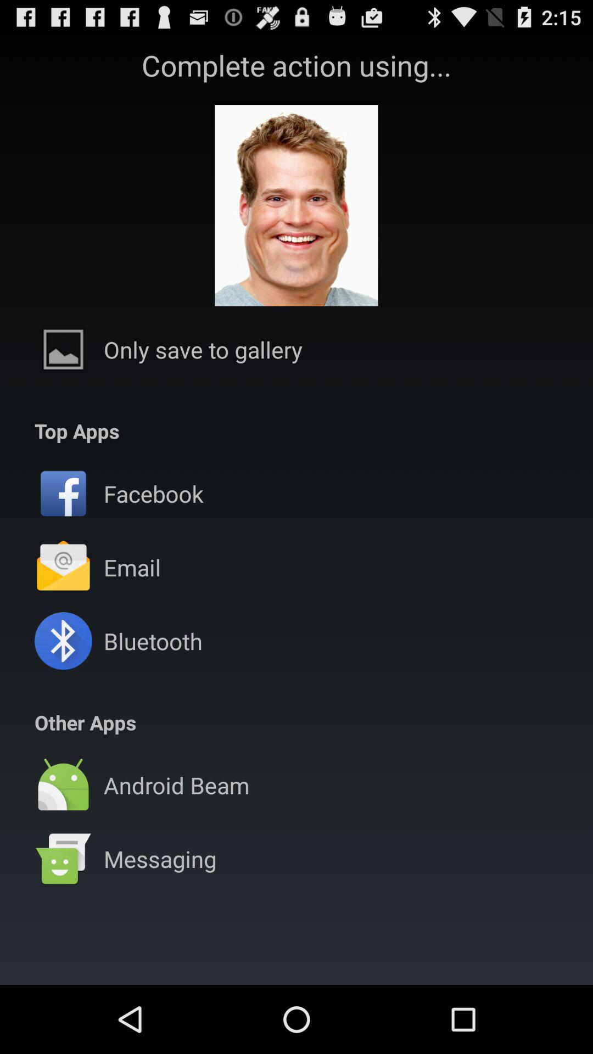  What do you see at coordinates (77, 431) in the screenshot?
I see `press top apps app` at bounding box center [77, 431].